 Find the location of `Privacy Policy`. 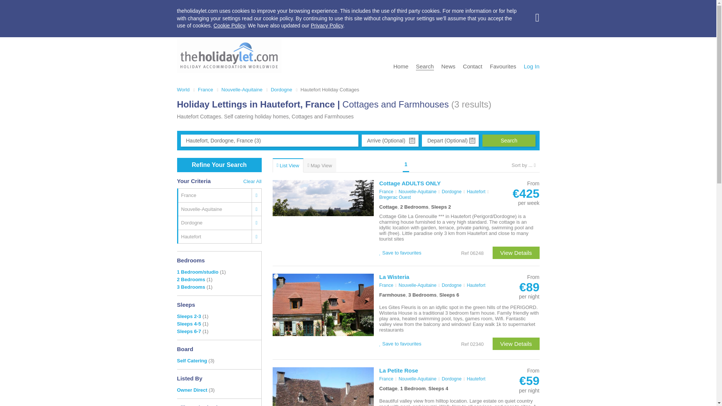

Privacy Policy is located at coordinates (326, 26).